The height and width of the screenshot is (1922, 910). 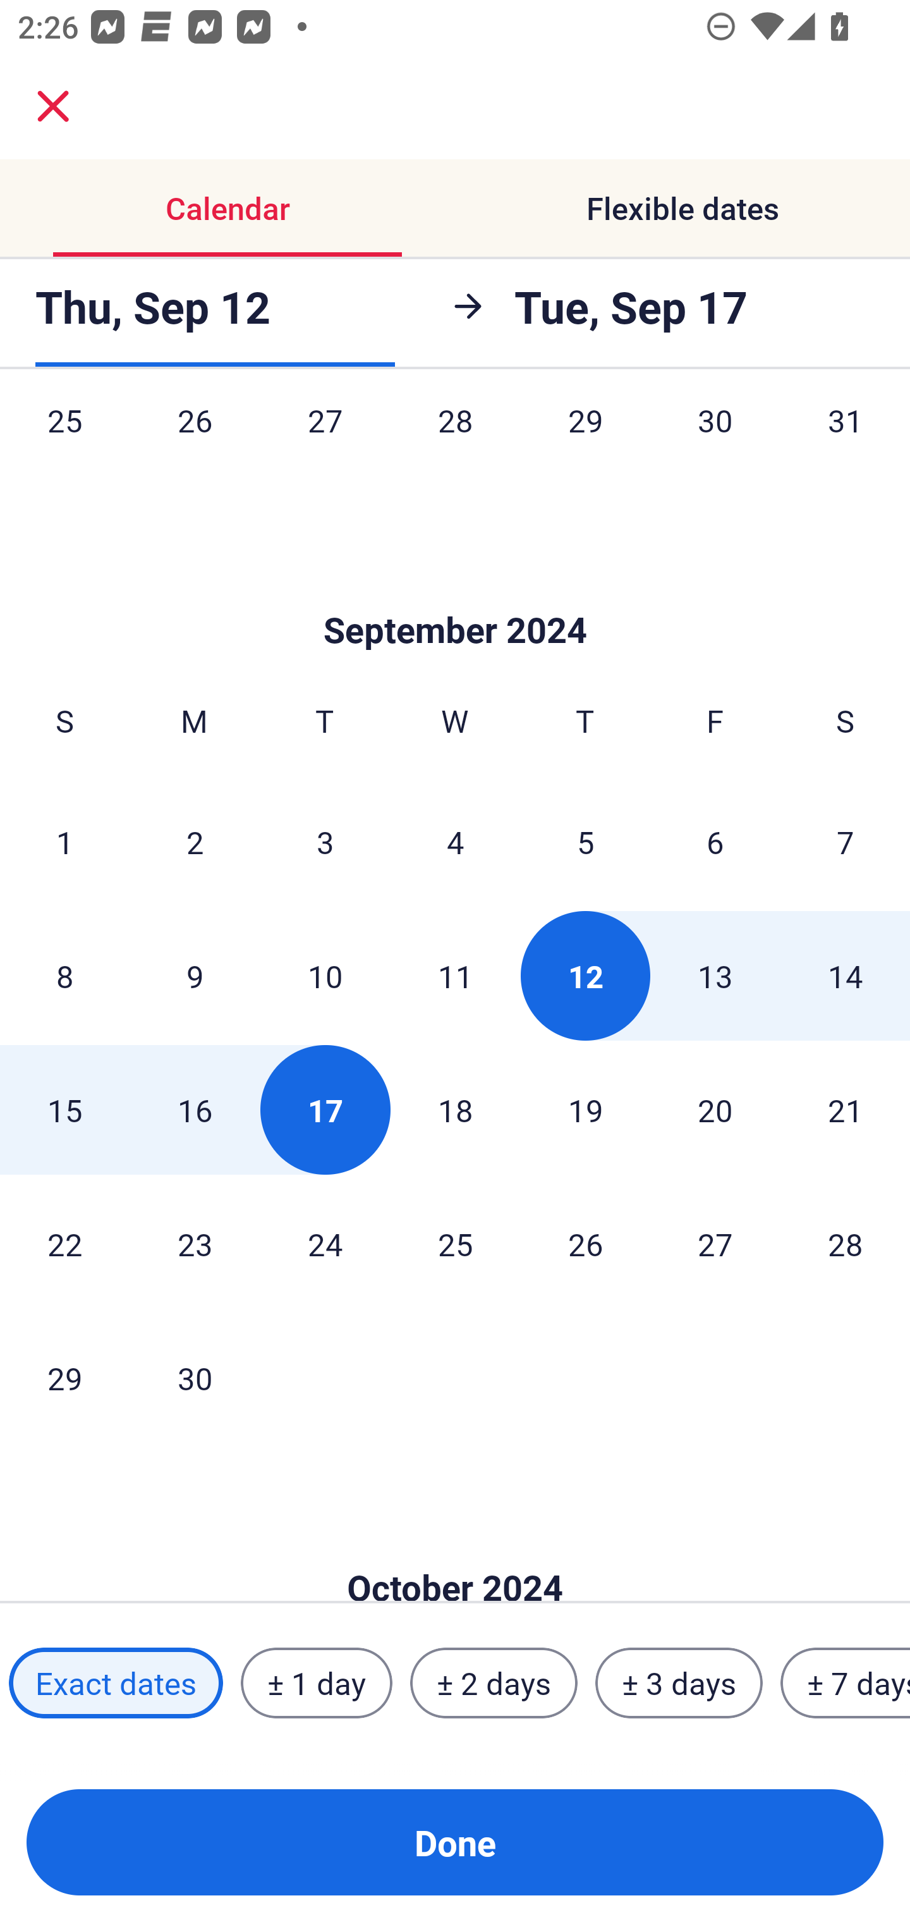 I want to click on 25 Sunday, August 25, 2024, so click(x=64, y=445).